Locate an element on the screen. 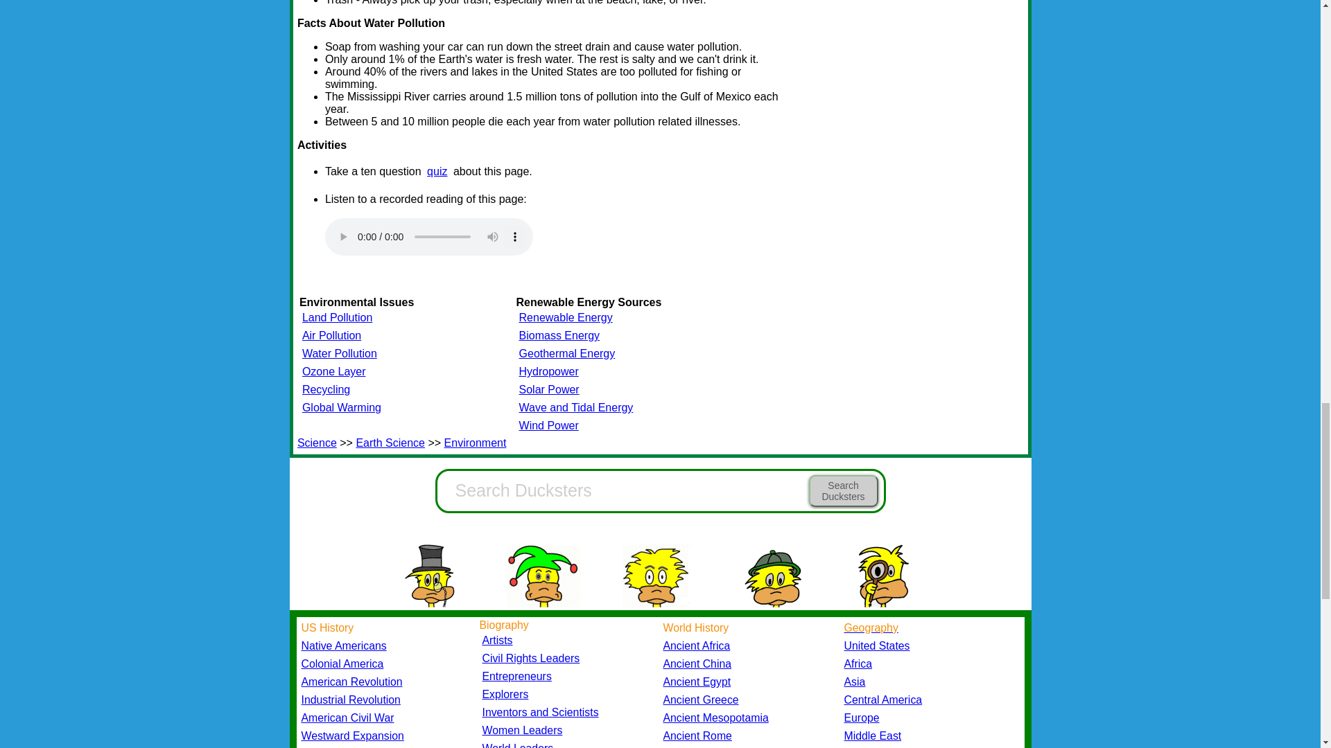  Air Pollution is located at coordinates (331, 335).